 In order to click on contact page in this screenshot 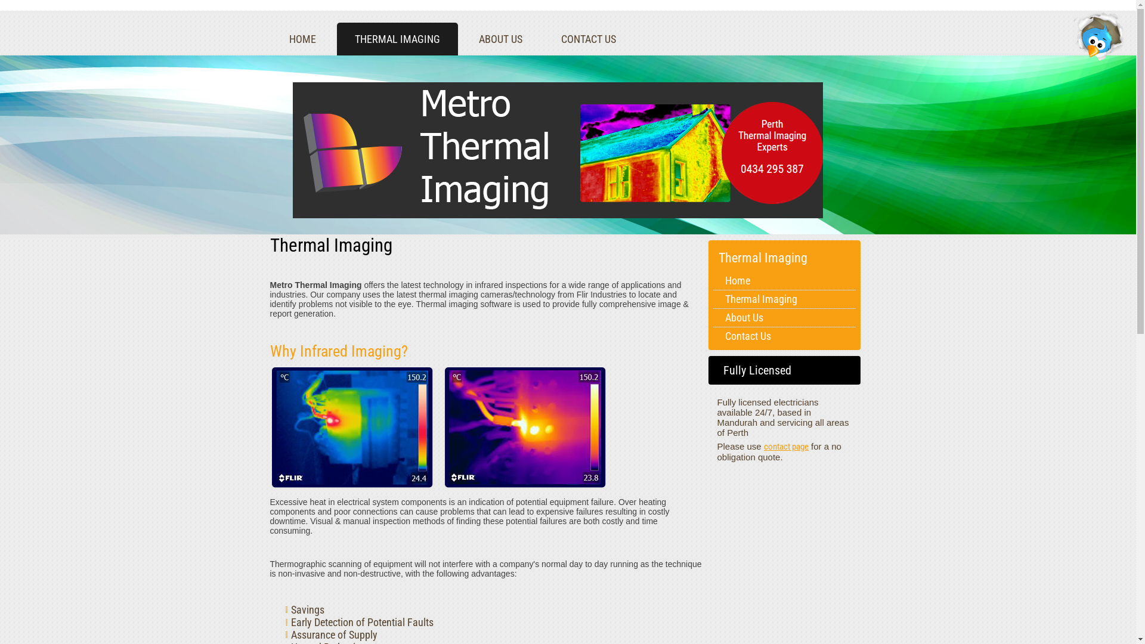, I will do `click(786, 447)`.